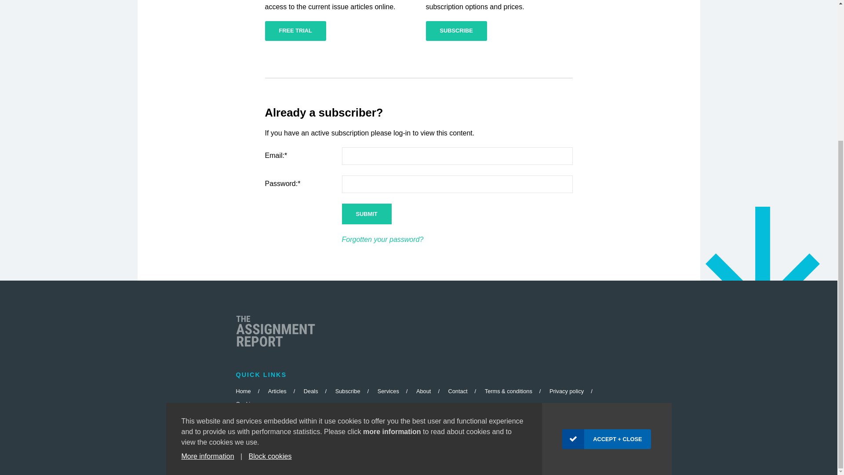 The height and width of the screenshot is (475, 844). Describe the element at coordinates (295, 31) in the screenshot. I see `FREE TRIAL` at that location.